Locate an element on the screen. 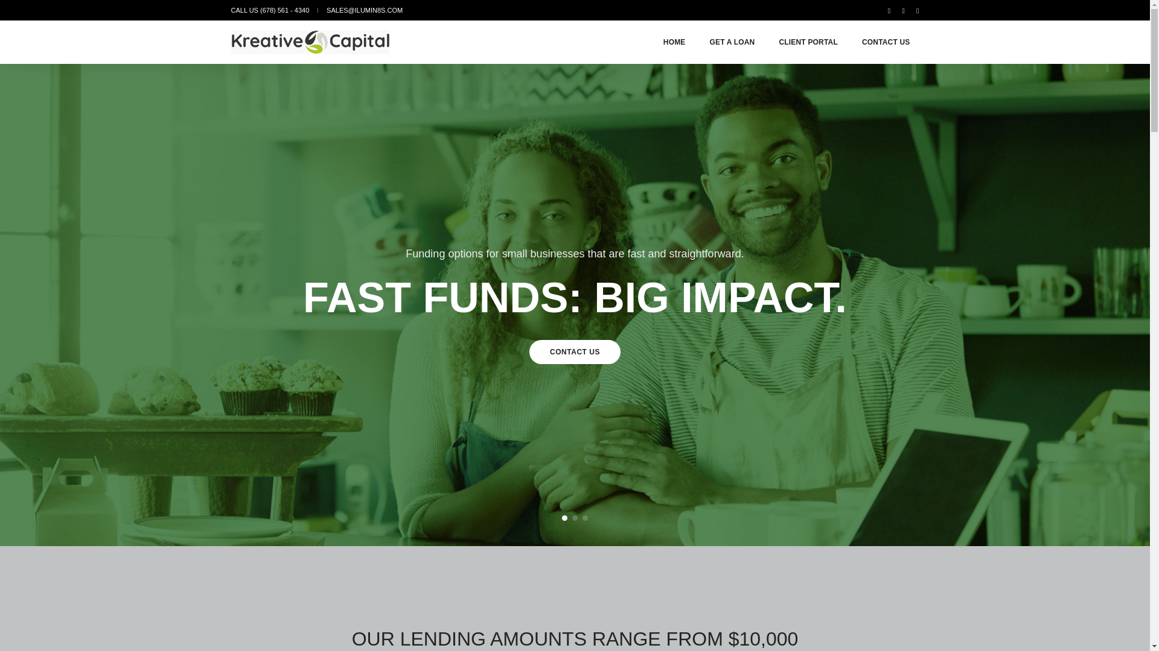 This screenshot has width=1159, height=651. CONTACT US is located at coordinates (575, 351).